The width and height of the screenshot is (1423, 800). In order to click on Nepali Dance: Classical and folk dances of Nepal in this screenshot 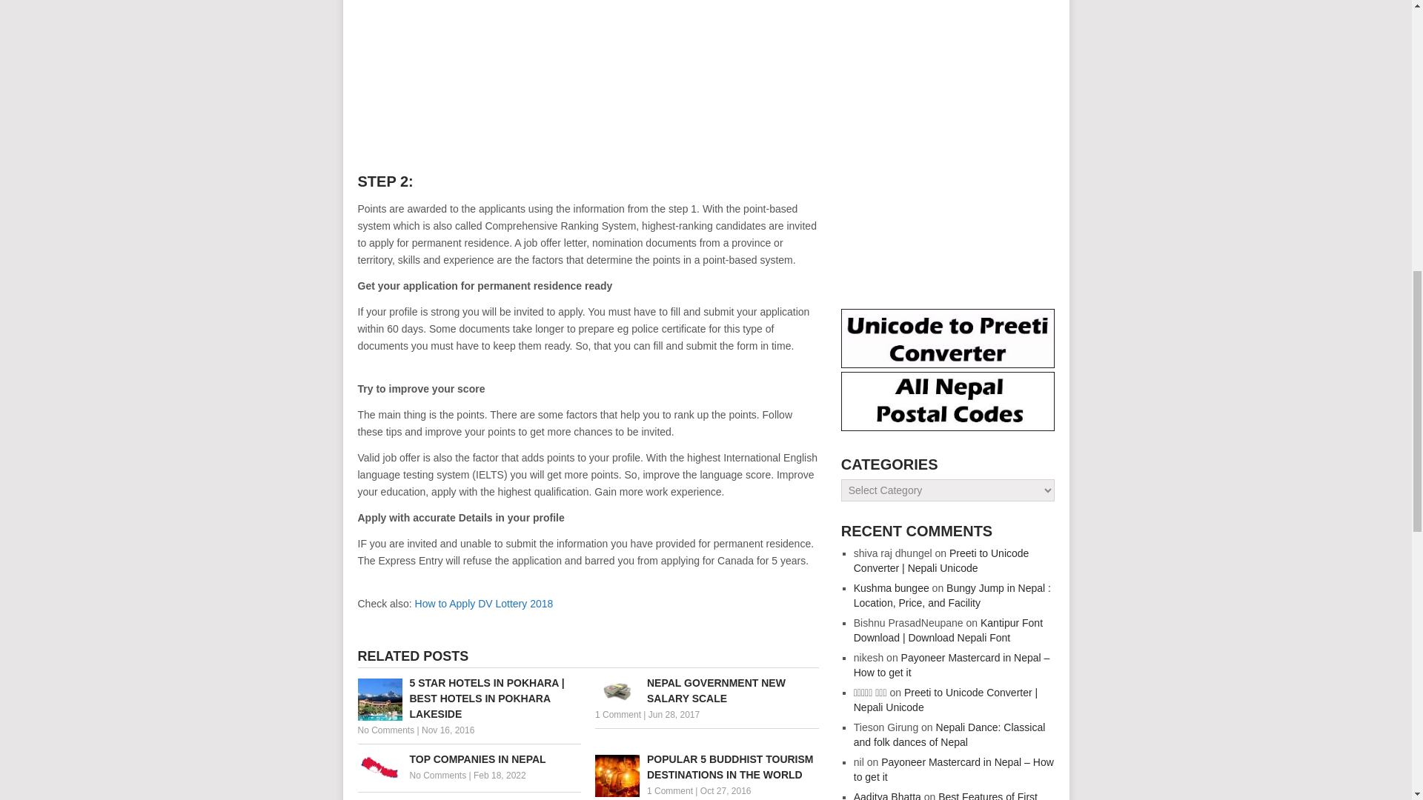, I will do `click(950, 735)`.